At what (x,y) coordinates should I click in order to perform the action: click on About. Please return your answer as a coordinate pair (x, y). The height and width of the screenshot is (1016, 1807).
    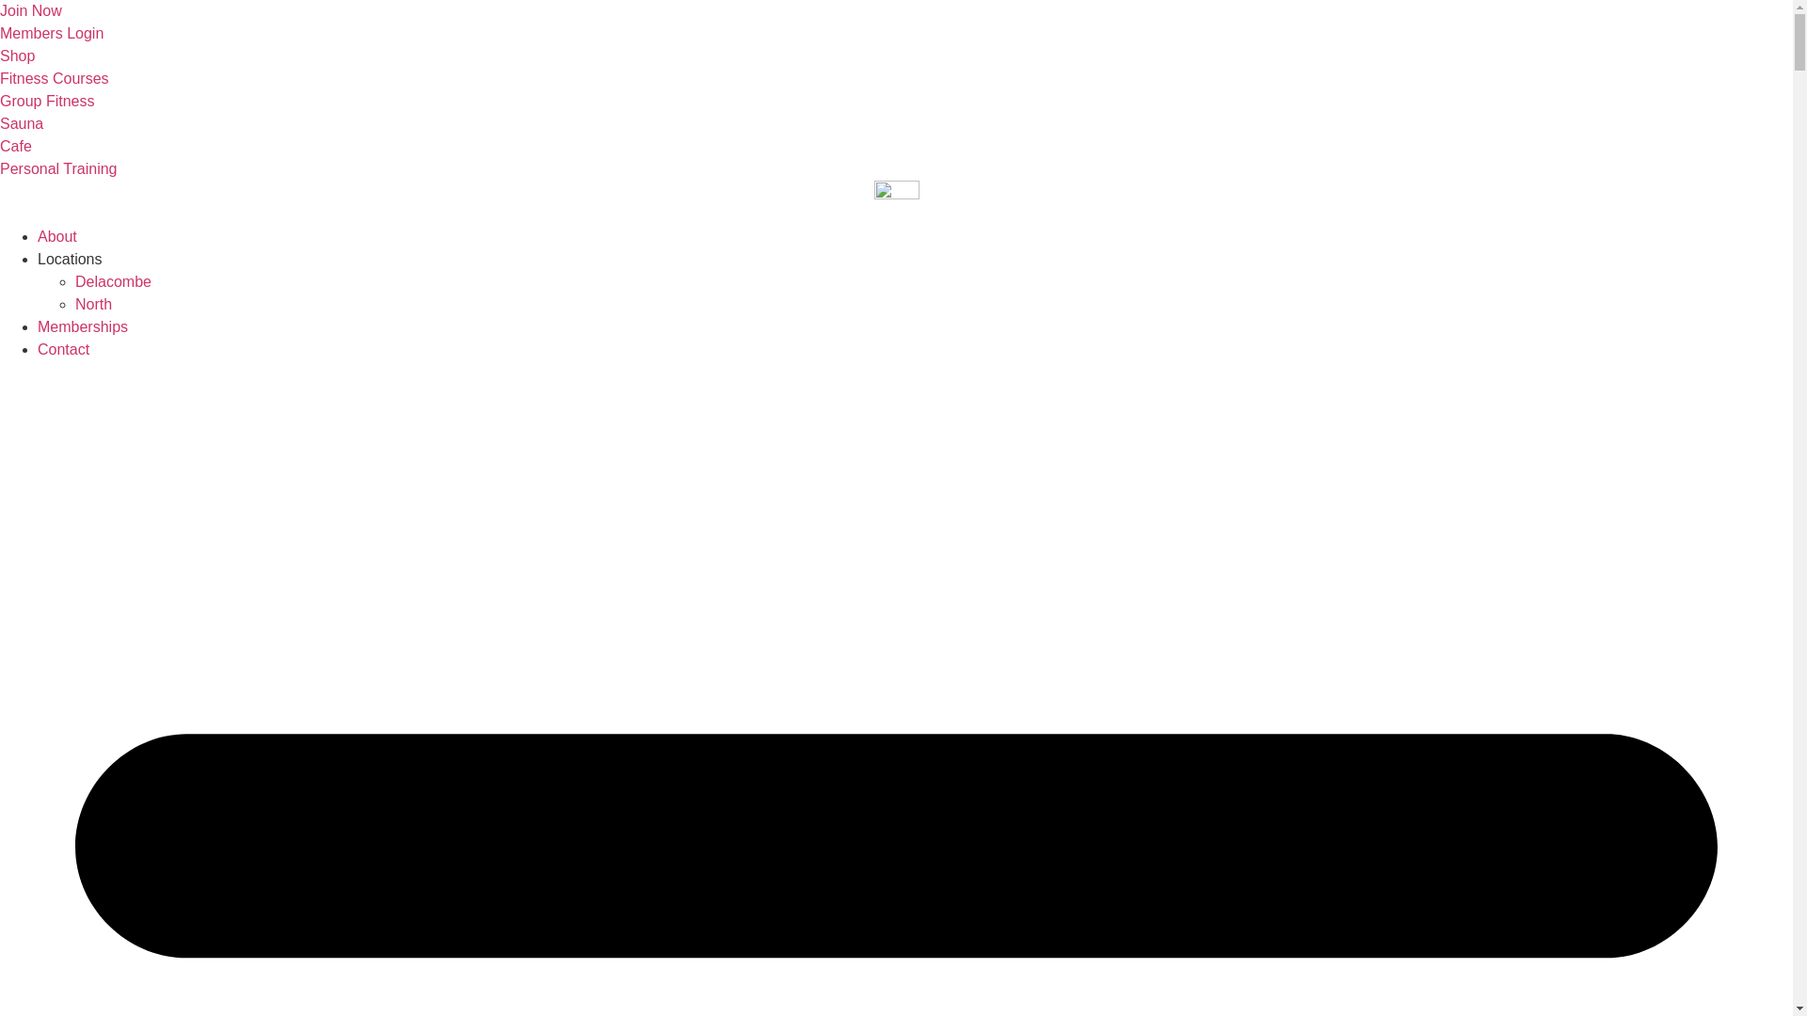
    Looking at the image, I should click on (57, 237).